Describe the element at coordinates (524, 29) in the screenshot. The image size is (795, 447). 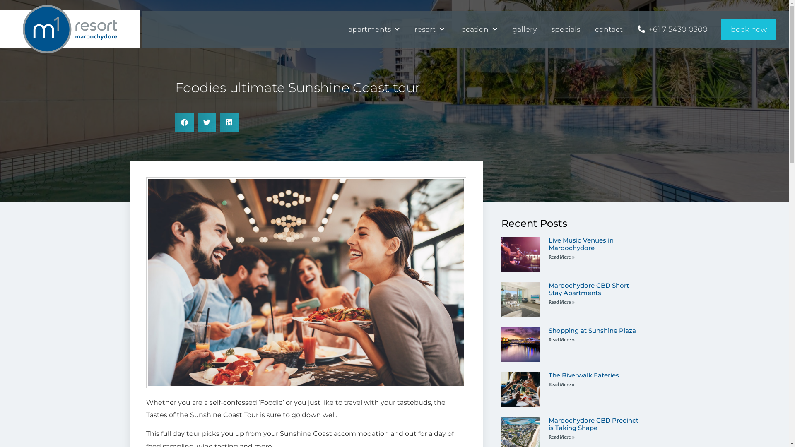
I see `gallery` at that location.